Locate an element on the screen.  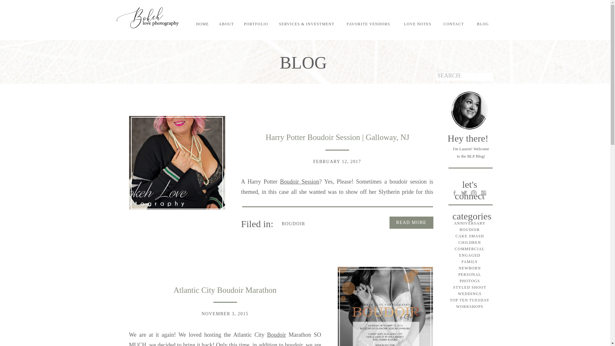
FAVORITE VENDORS is located at coordinates (368, 26).